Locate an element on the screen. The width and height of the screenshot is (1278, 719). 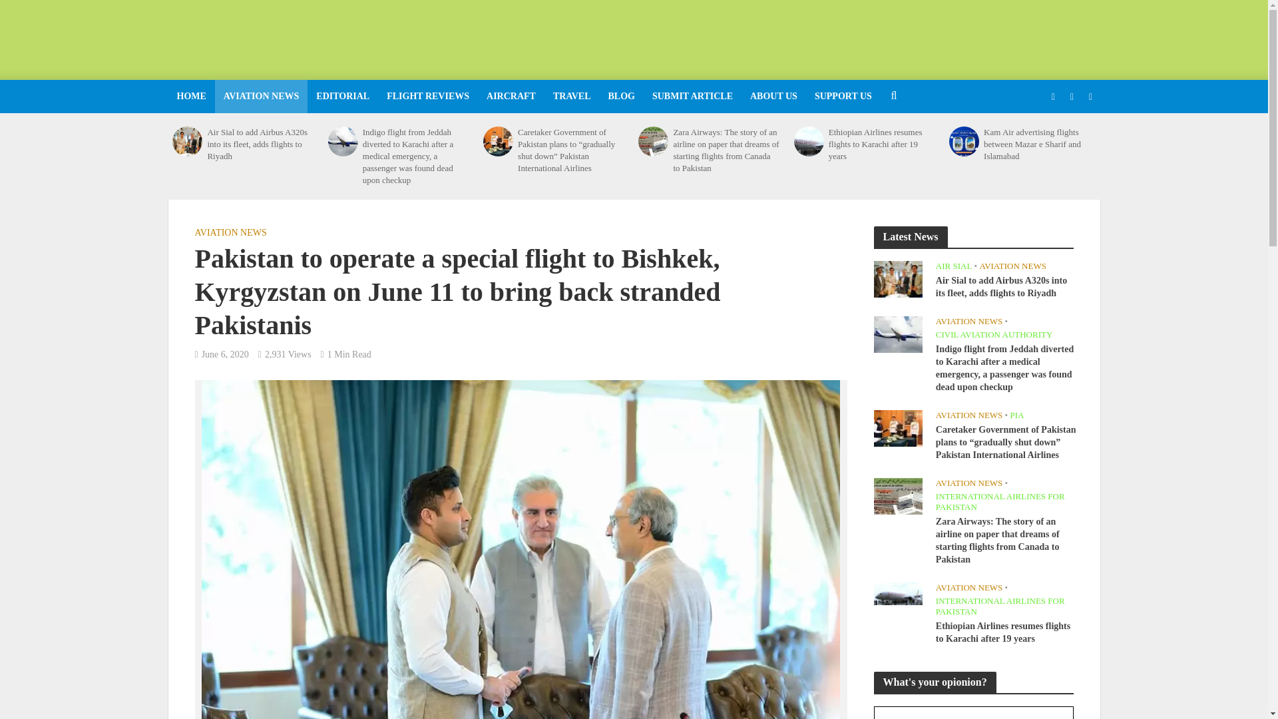
BLOG is located at coordinates (620, 96).